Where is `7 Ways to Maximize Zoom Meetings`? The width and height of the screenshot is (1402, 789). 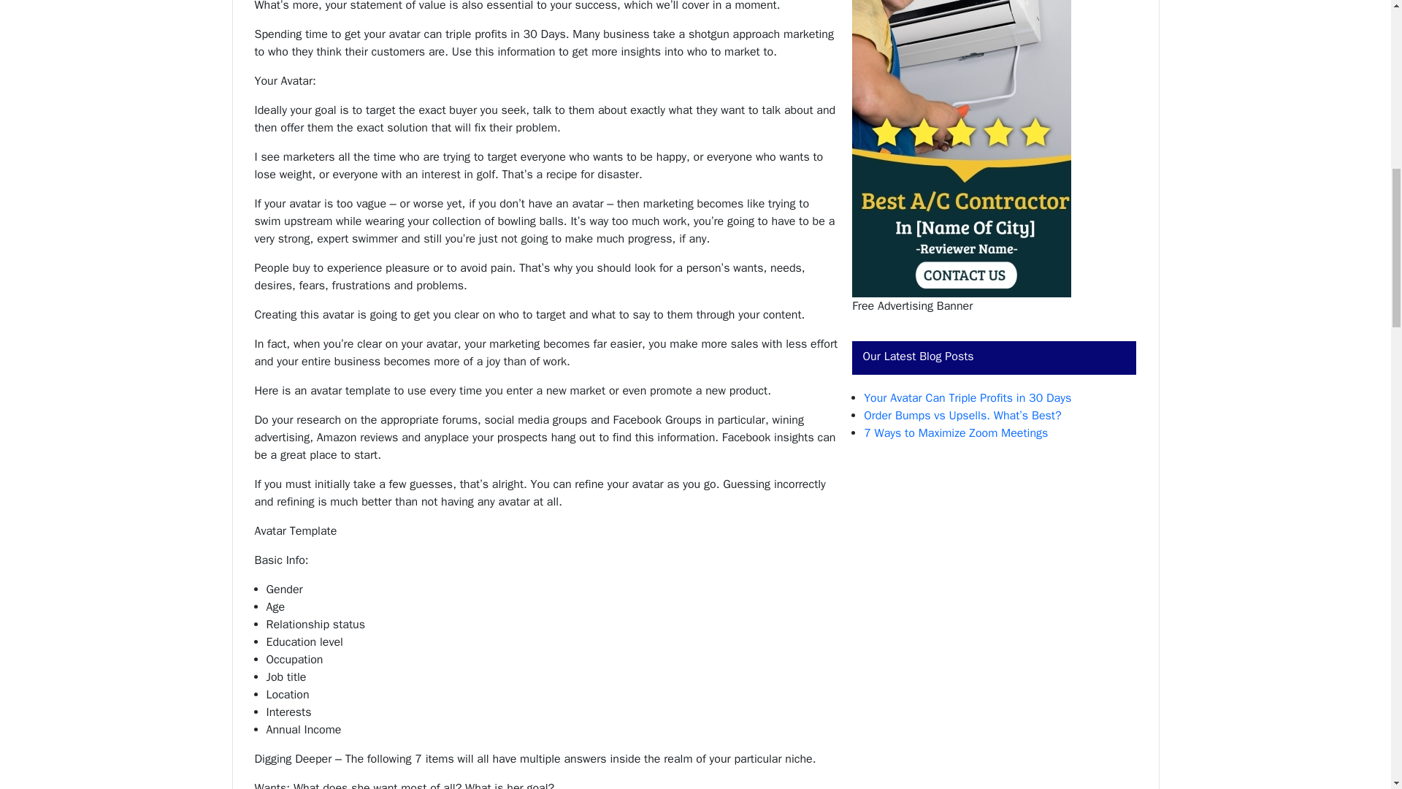 7 Ways to Maximize Zoom Meetings is located at coordinates (955, 432).